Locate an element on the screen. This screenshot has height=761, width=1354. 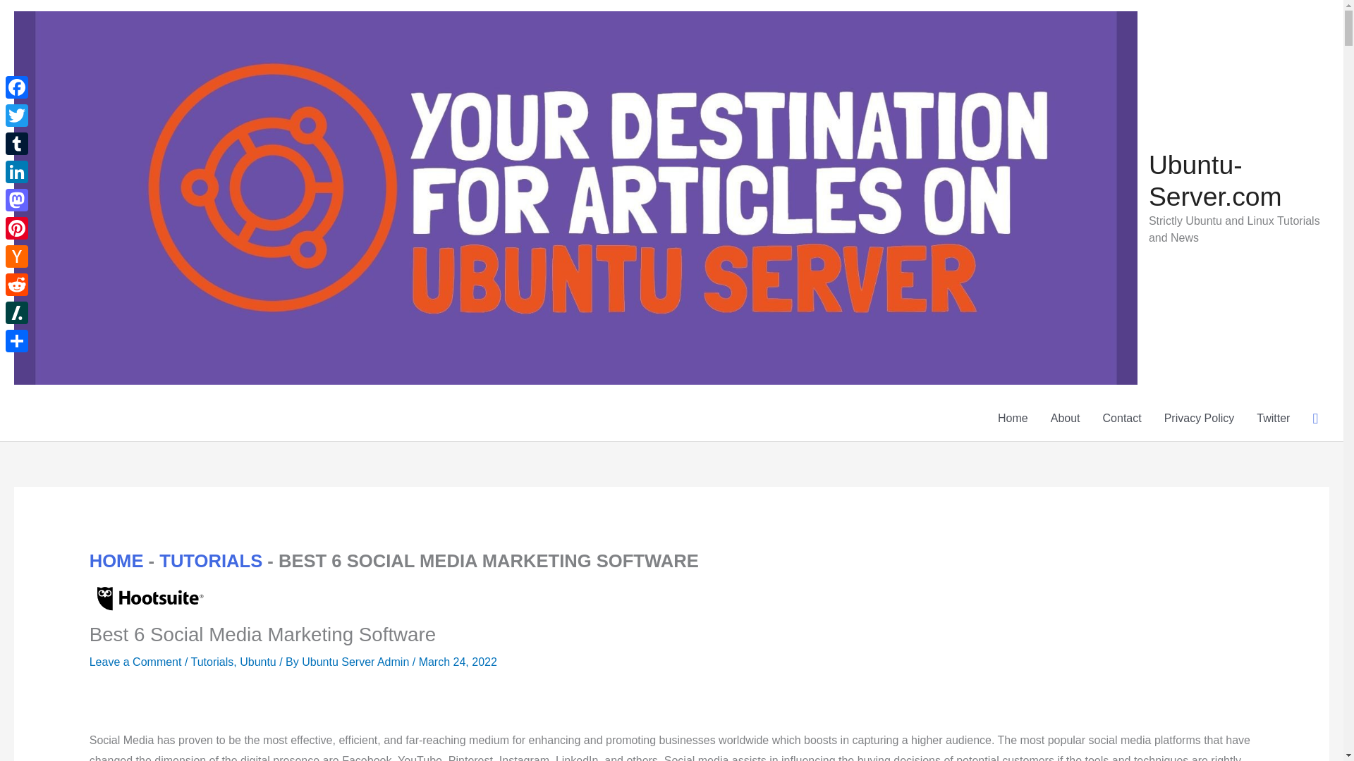
Contact is located at coordinates (1122, 419).